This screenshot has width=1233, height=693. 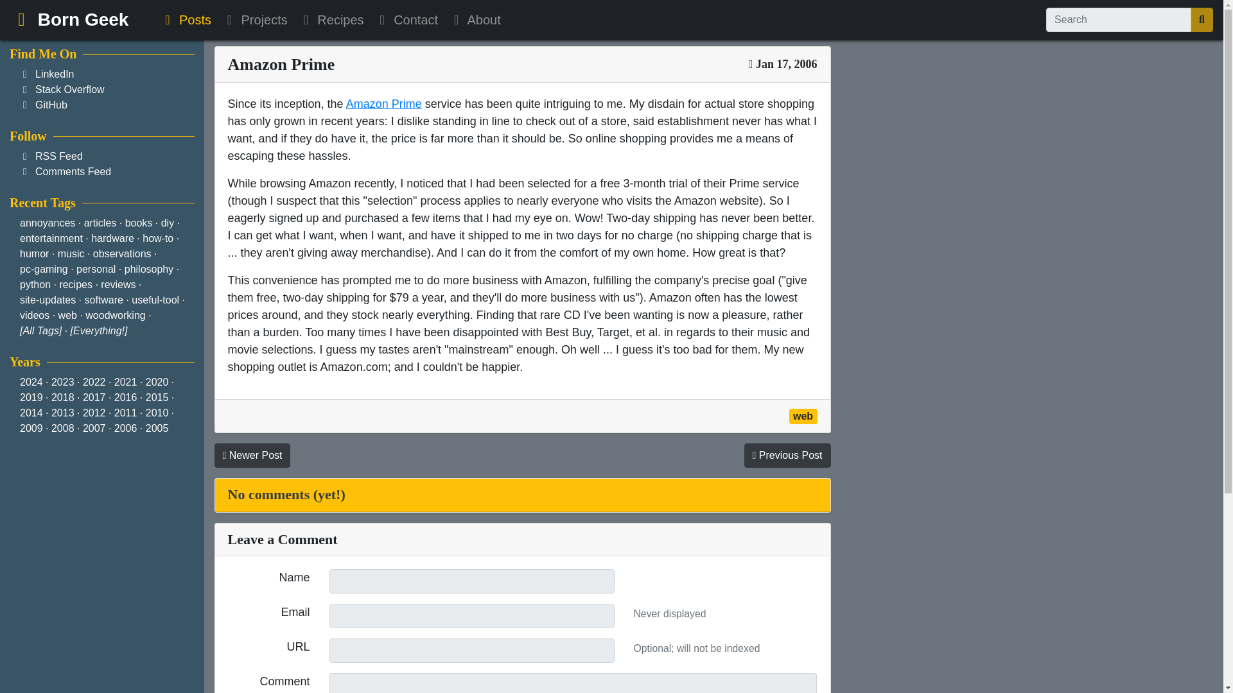 What do you see at coordinates (155, 300) in the screenshot?
I see `useful-tool` at bounding box center [155, 300].